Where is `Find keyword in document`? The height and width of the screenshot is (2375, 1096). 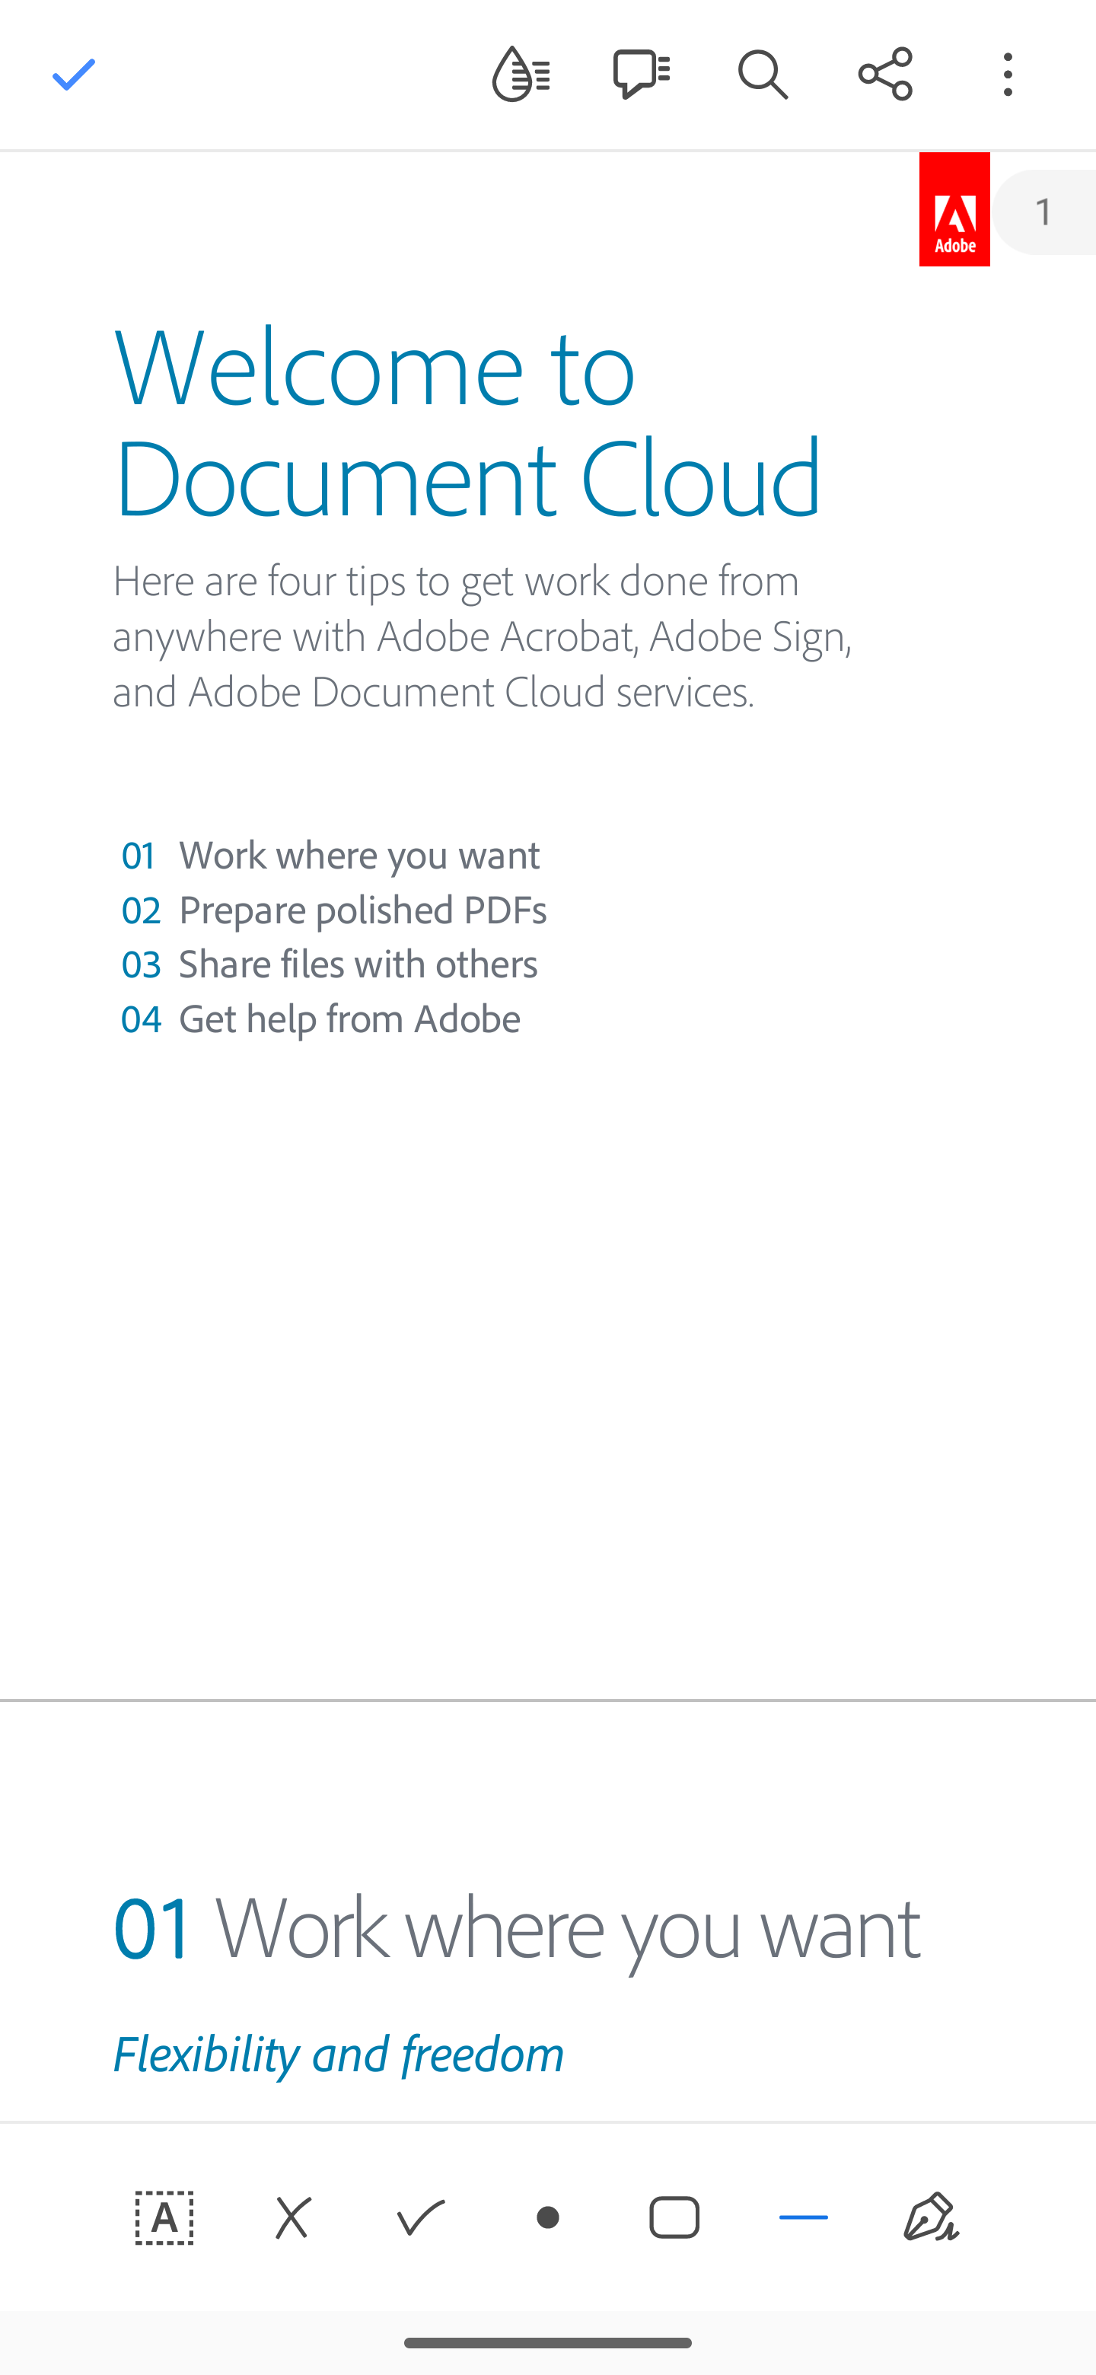 Find keyword in document is located at coordinates (763, 73).